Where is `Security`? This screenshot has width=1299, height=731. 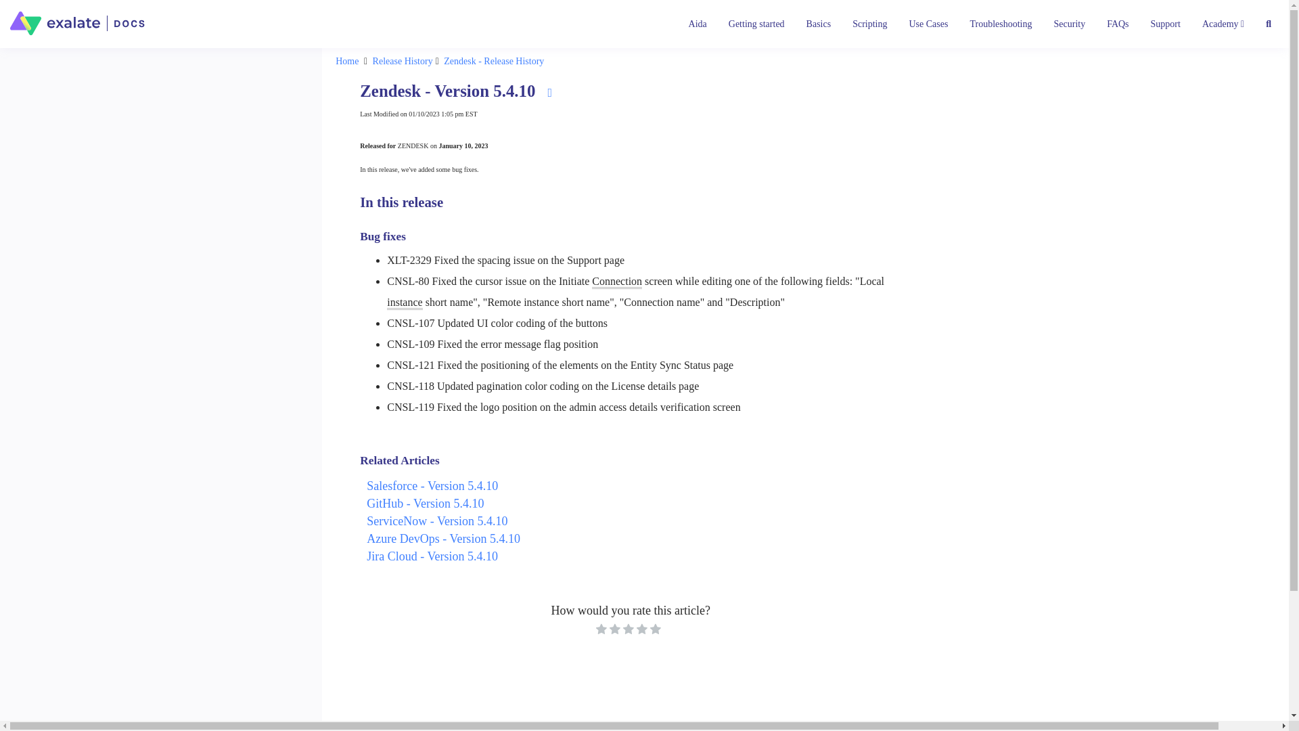
Security is located at coordinates (1069, 24).